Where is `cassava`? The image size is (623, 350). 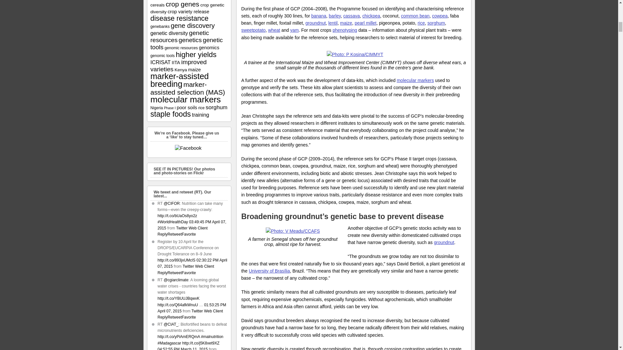
cassava is located at coordinates (351, 16).